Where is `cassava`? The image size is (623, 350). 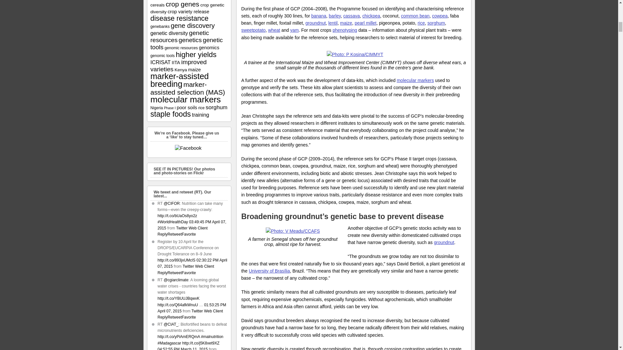
cassava is located at coordinates (351, 16).